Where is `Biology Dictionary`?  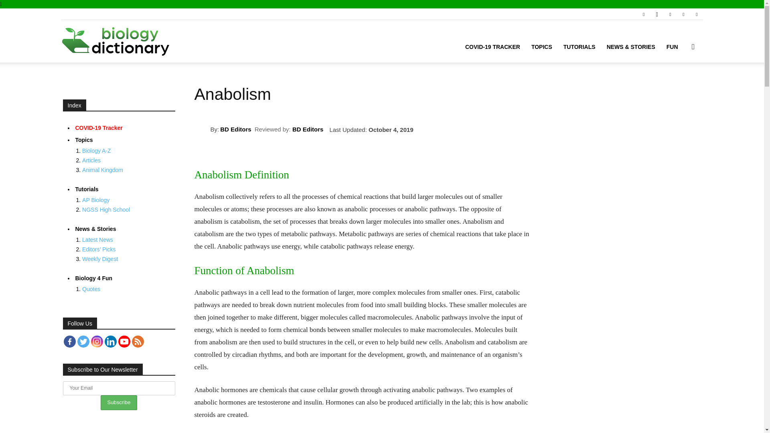
Biology Dictionary is located at coordinates (115, 41).